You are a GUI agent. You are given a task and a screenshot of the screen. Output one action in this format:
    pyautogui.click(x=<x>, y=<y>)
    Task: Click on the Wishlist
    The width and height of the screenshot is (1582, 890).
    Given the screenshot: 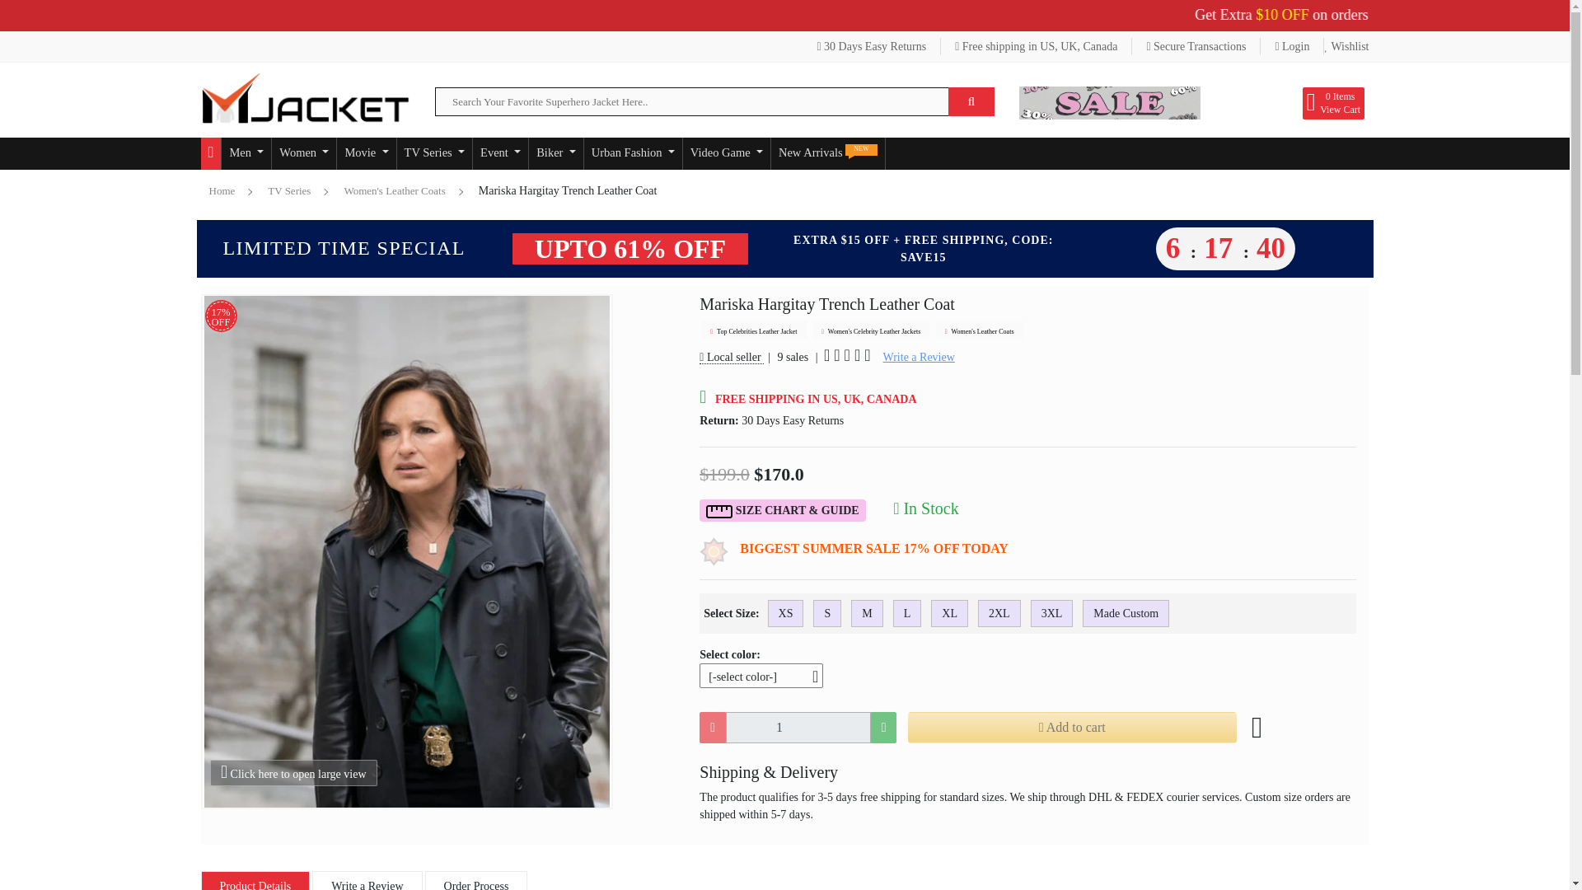 What is the action you would take?
    pyautogui.click(x=1346, y=46)
    